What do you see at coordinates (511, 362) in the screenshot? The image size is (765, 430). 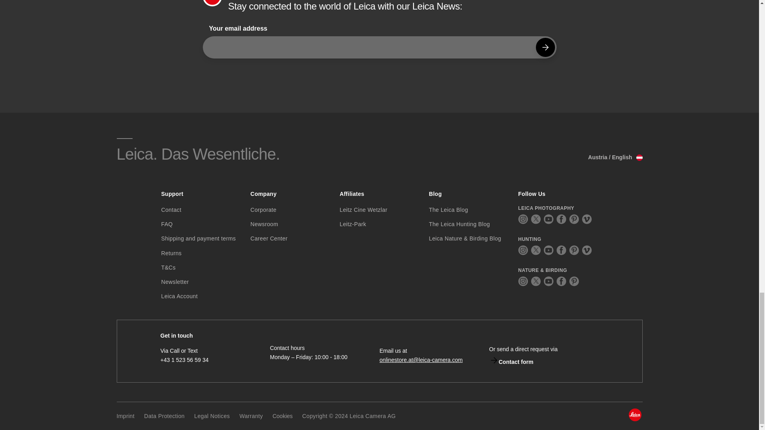 I see `Contact form` at bounding box center [511, 362].